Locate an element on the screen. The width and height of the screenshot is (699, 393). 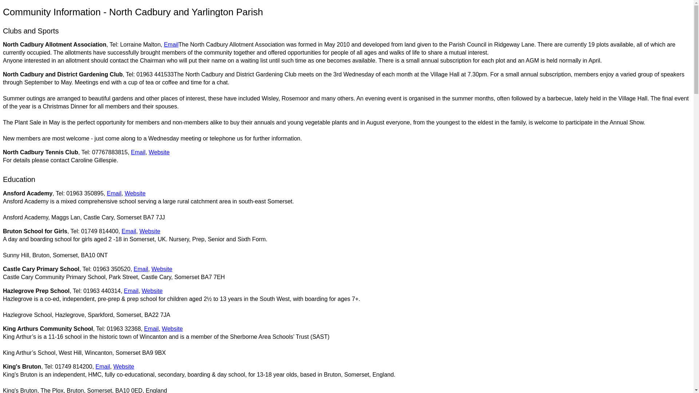
Email is located at coordinates (102, 367).